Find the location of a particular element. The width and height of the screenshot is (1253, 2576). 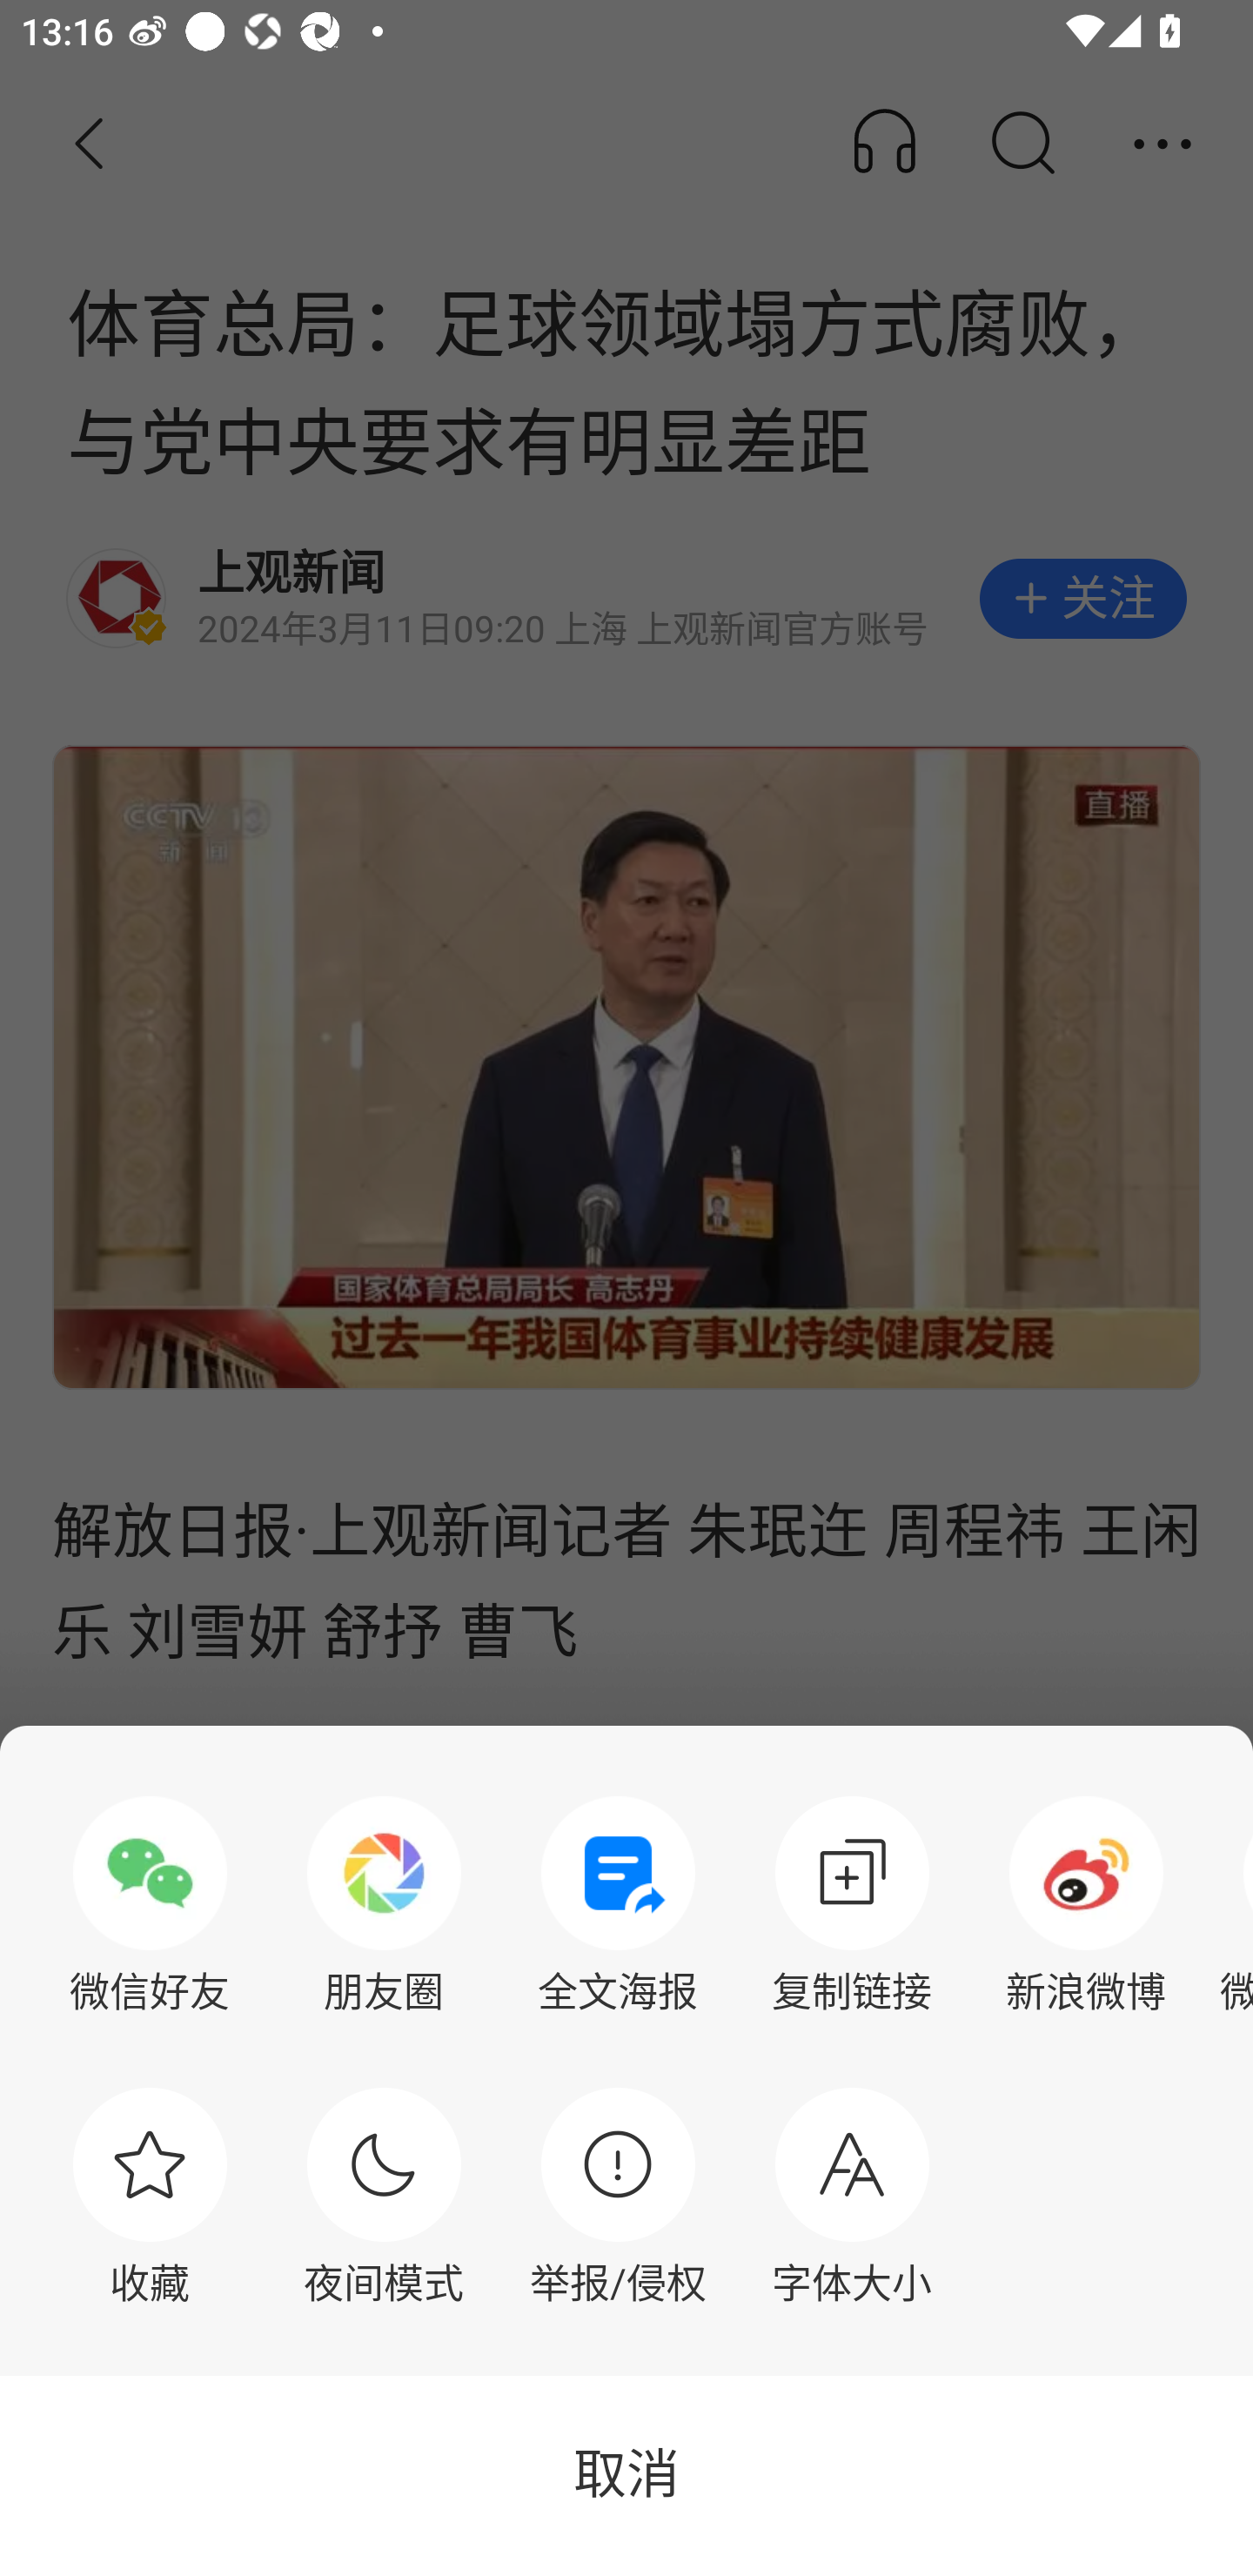

微信好友 is located at coordinates (150, 1906).